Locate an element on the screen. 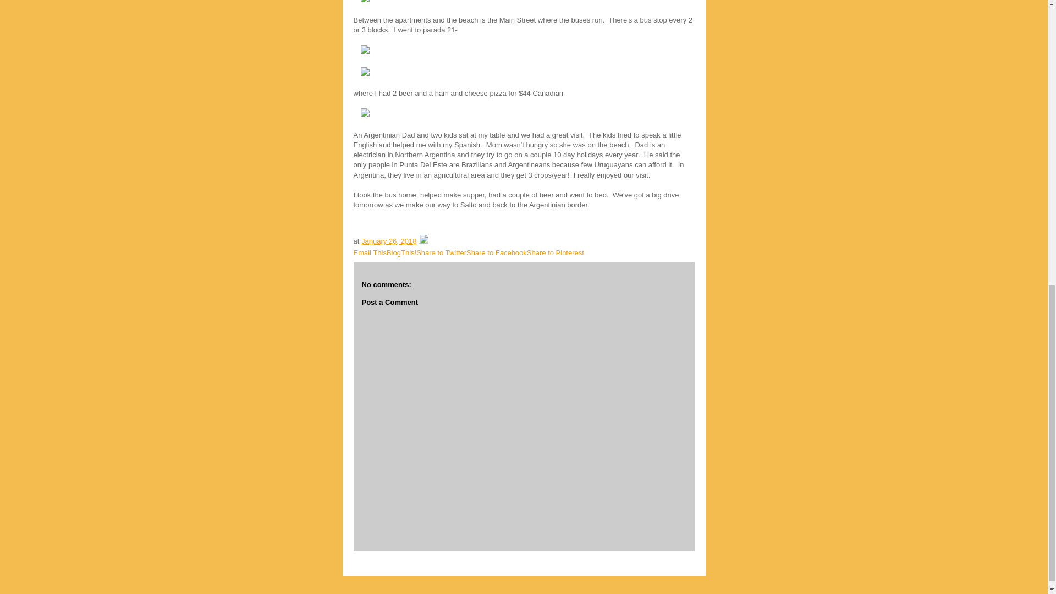 This screenshot has height=594, width=1056. Share to Pinterest is located at coordinates (555, 252).